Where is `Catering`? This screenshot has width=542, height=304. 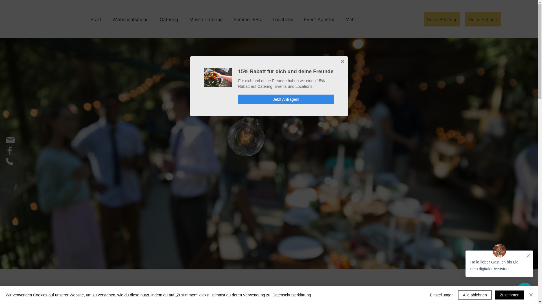
Catering is located at coordinates (169, 19).